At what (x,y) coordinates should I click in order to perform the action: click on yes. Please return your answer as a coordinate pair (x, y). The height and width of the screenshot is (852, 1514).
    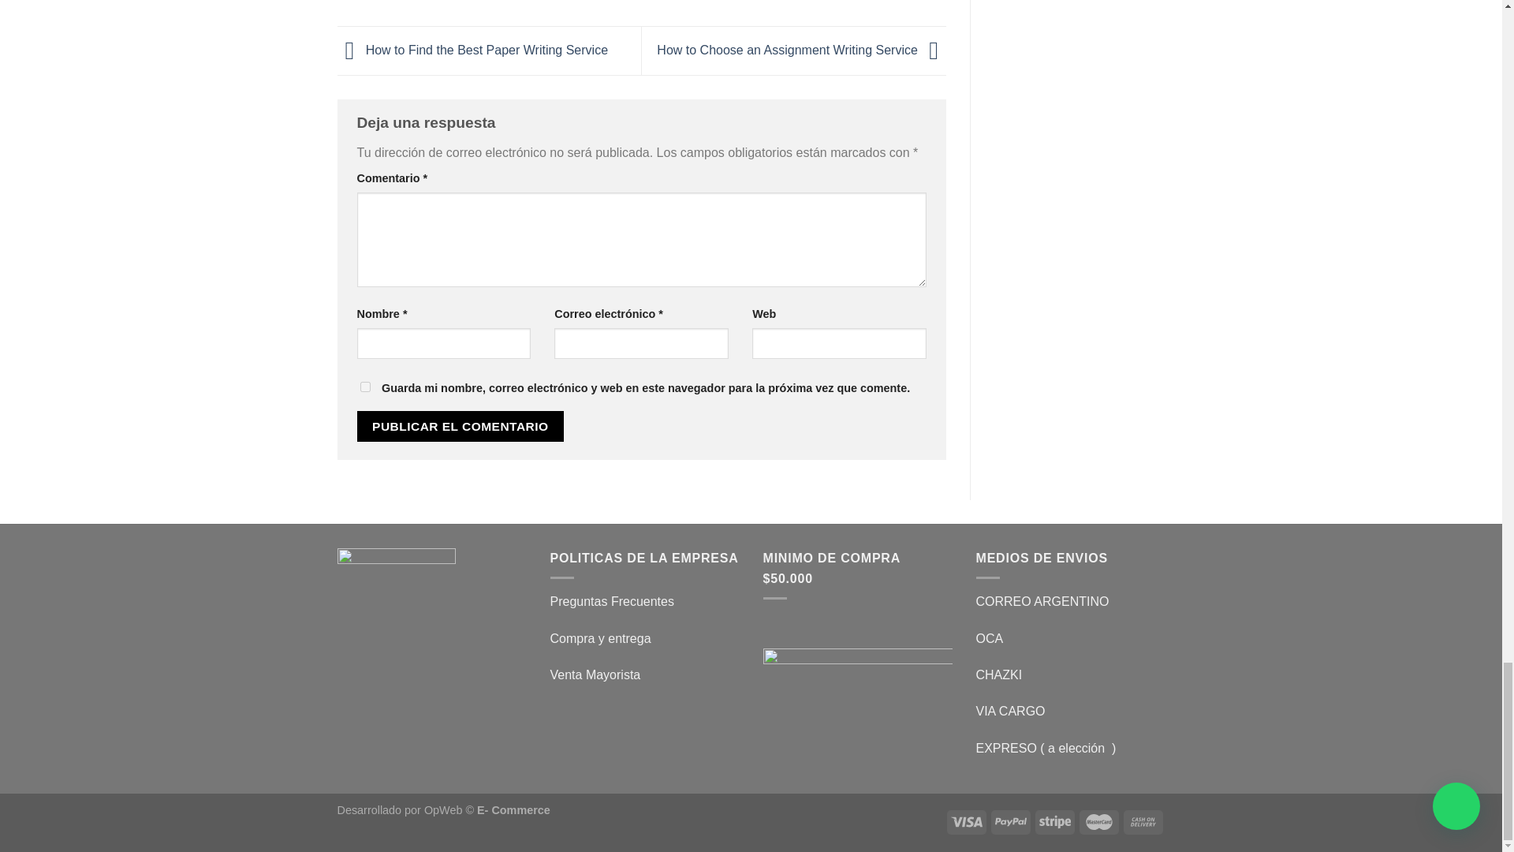
    Looking at the image, I should click on (364, 387).